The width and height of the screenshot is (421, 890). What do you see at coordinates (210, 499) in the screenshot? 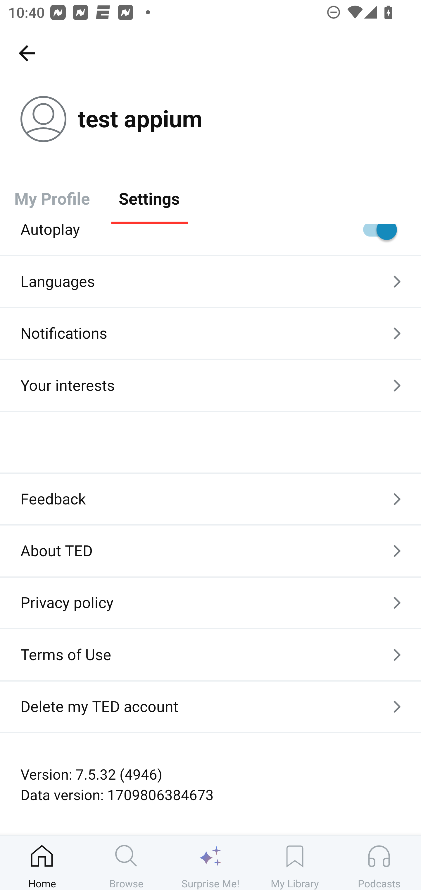
I see `Feedback` at bounding box center [210, 499].